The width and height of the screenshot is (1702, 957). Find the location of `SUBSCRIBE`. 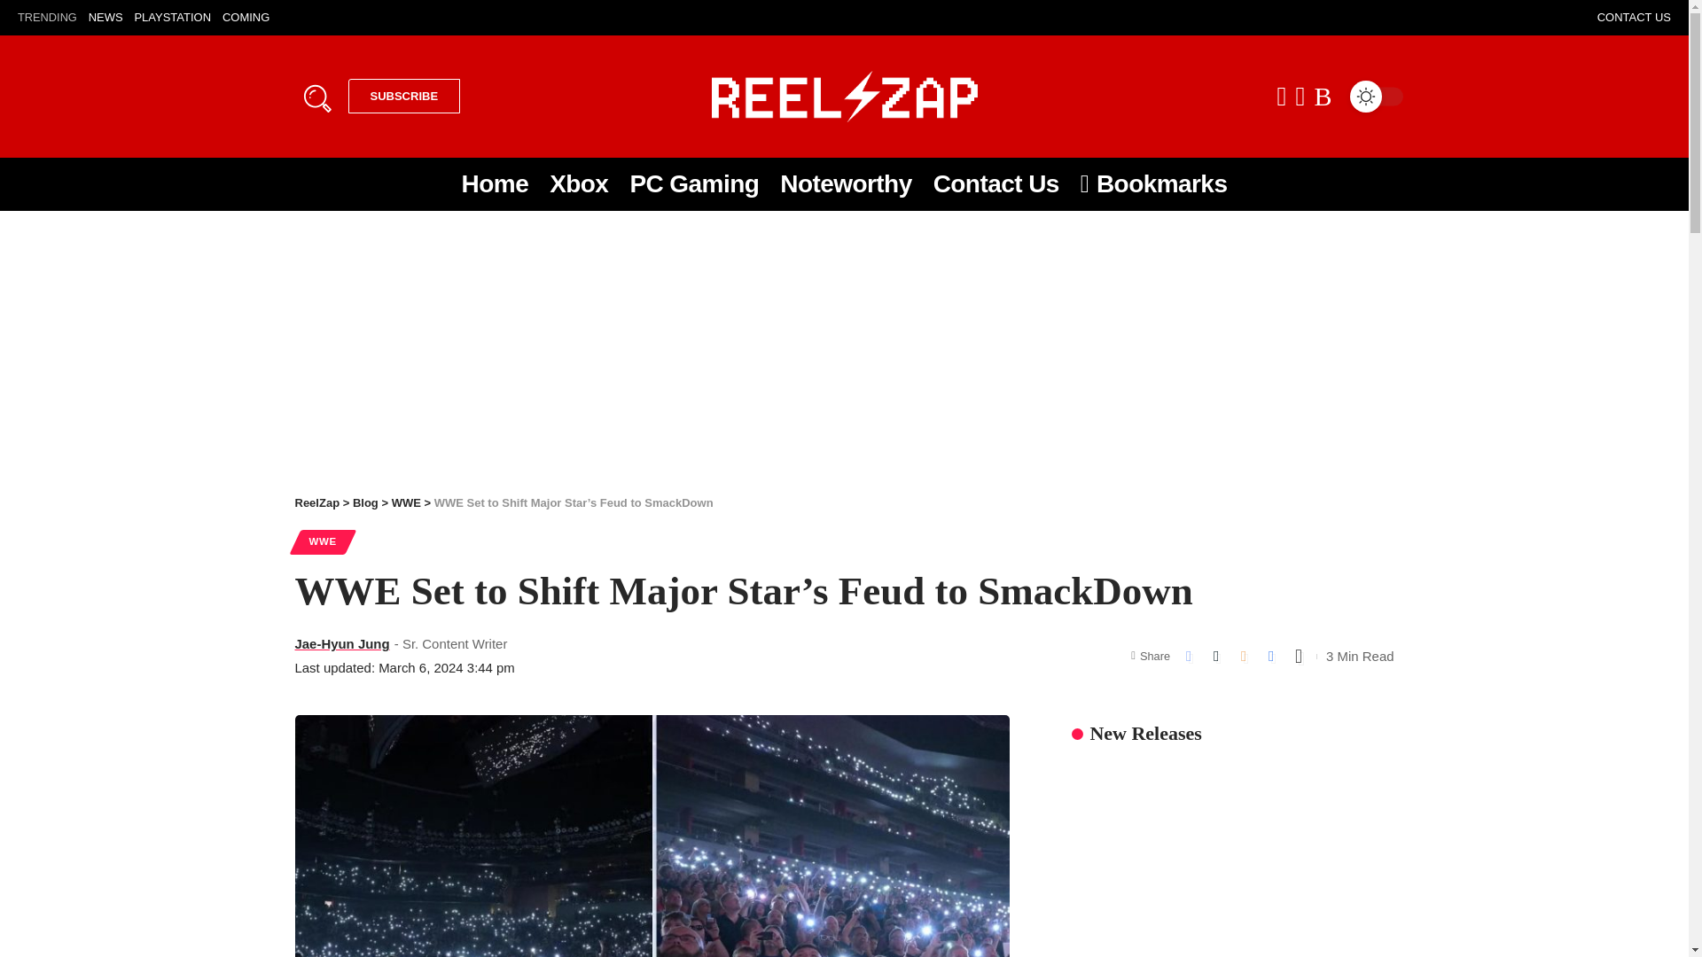

SUBSCRIBE is located at coordinates (402, 96).